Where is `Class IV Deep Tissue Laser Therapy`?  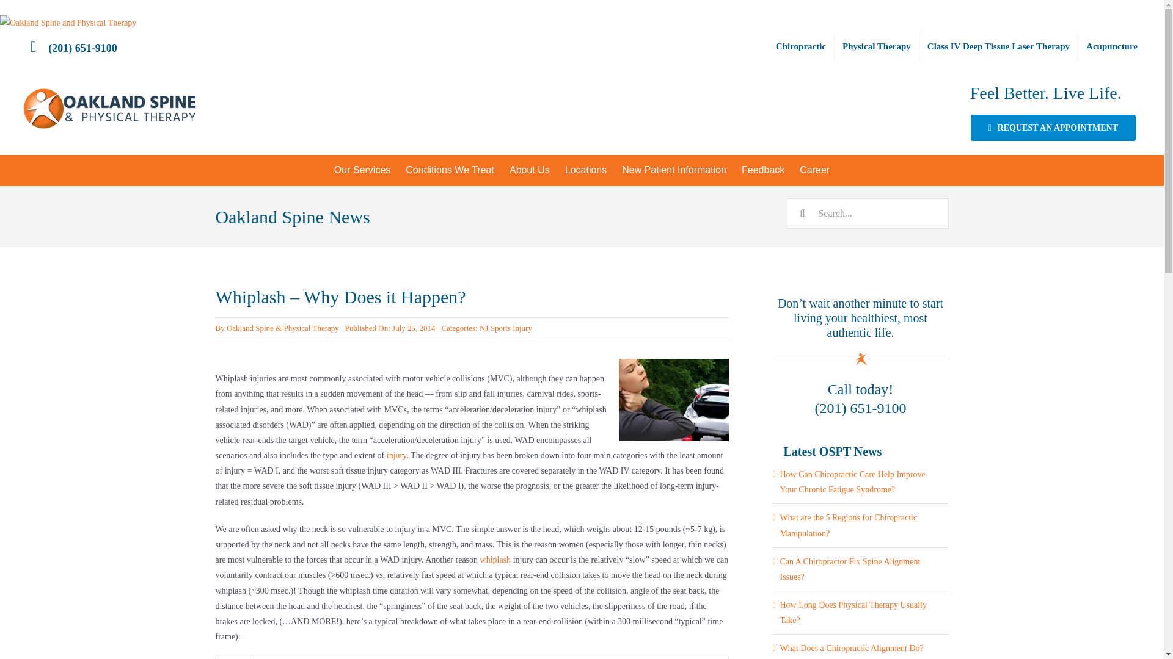
Class IV Deep Tissue Laser Therapy is located at coordinates (998, 46).